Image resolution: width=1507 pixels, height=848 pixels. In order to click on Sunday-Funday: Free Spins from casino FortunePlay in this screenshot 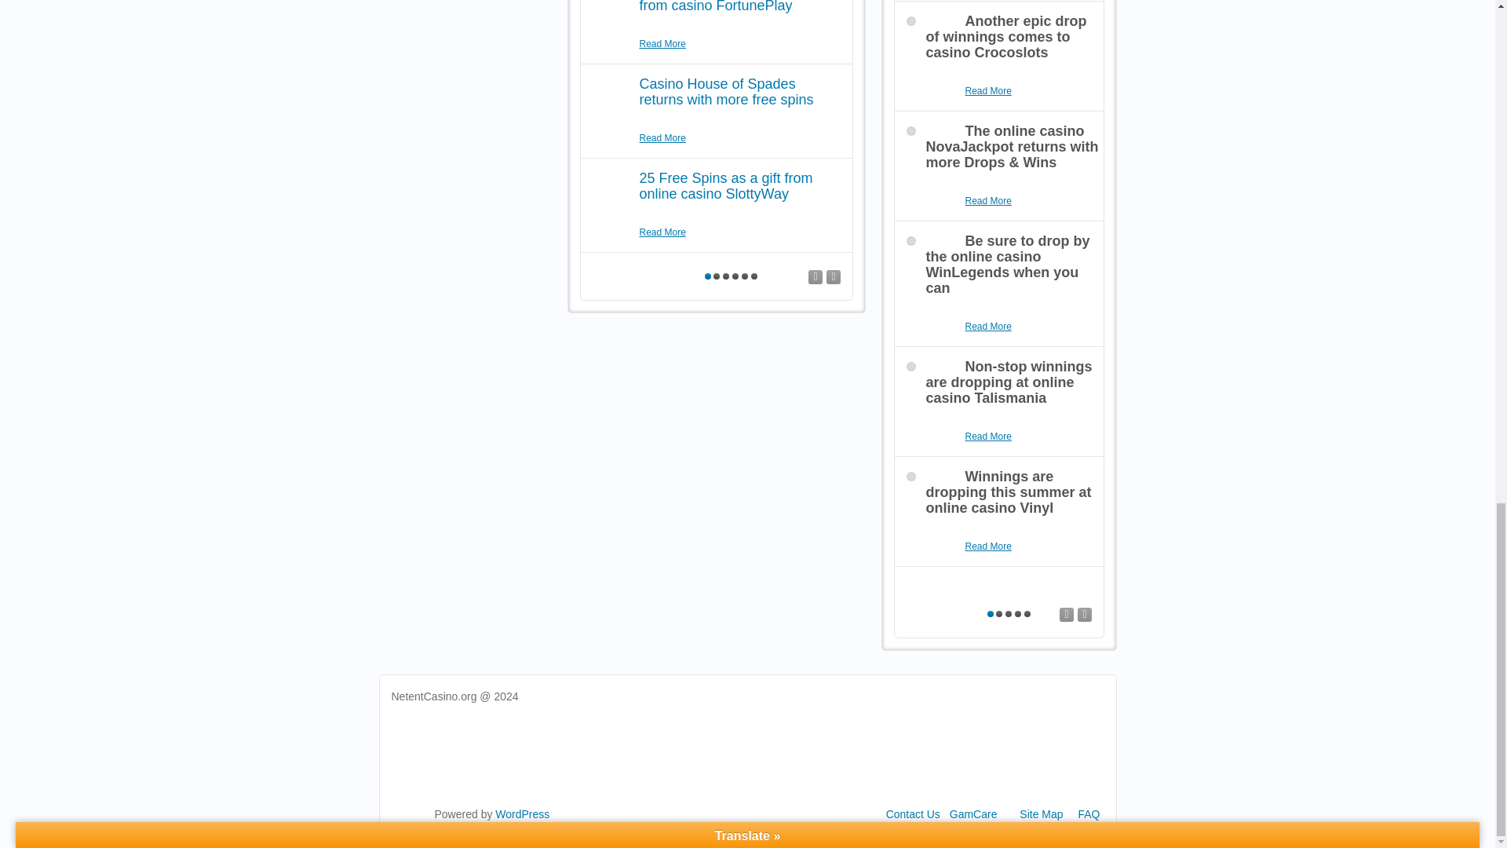, I will do `click(727, 6)`.